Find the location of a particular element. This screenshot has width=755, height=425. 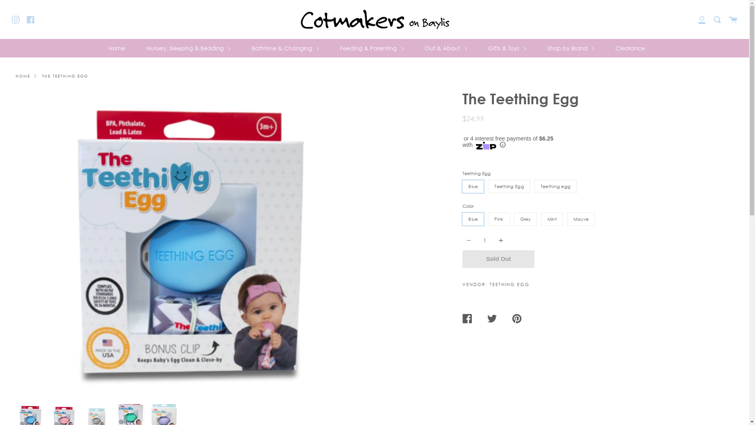

Home is located at coordinates (116, 48).